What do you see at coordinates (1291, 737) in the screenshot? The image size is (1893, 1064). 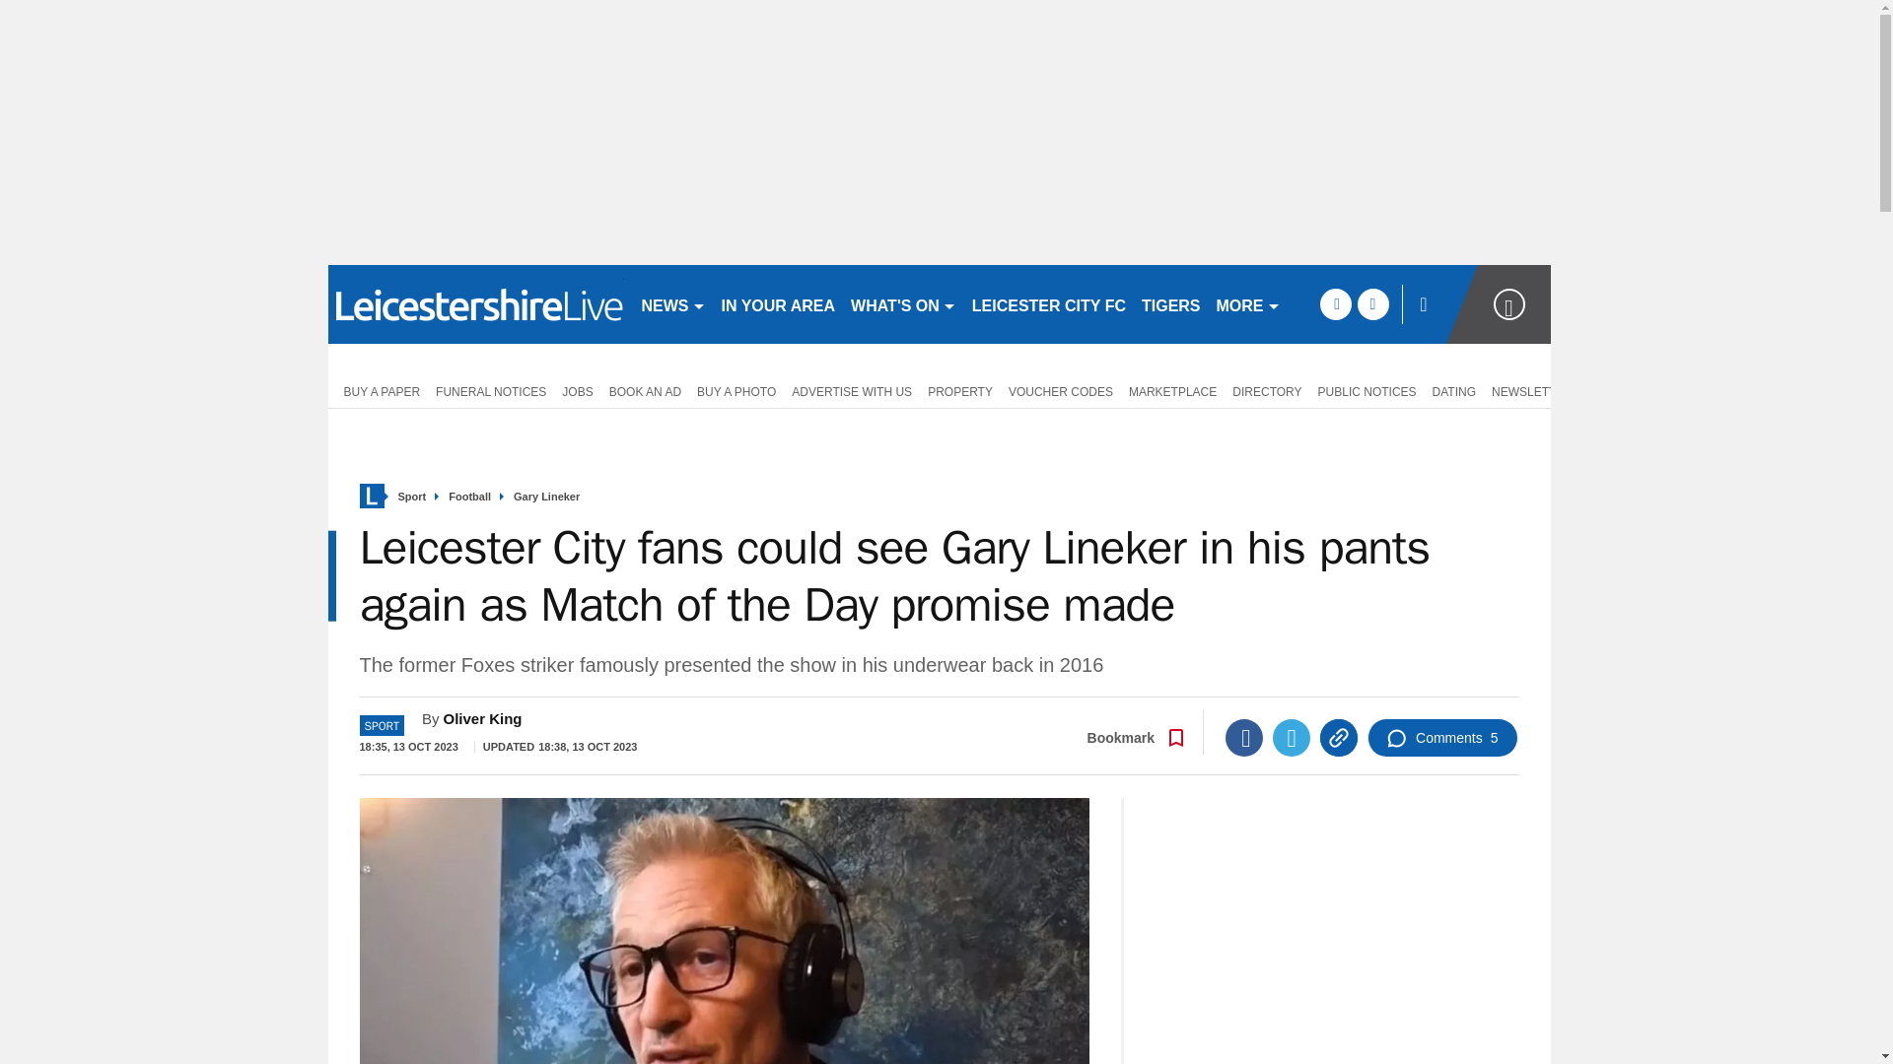 I see `Twitter` at bounding box center [1291, 737].